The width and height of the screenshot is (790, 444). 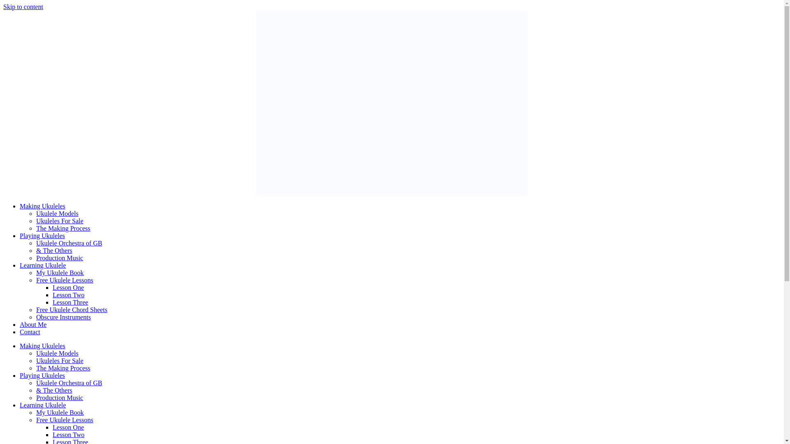 What do you see at coordinates (43, 206) in the screenshot?
I see `Making Ukuleles` at bounding box center [43, 206].